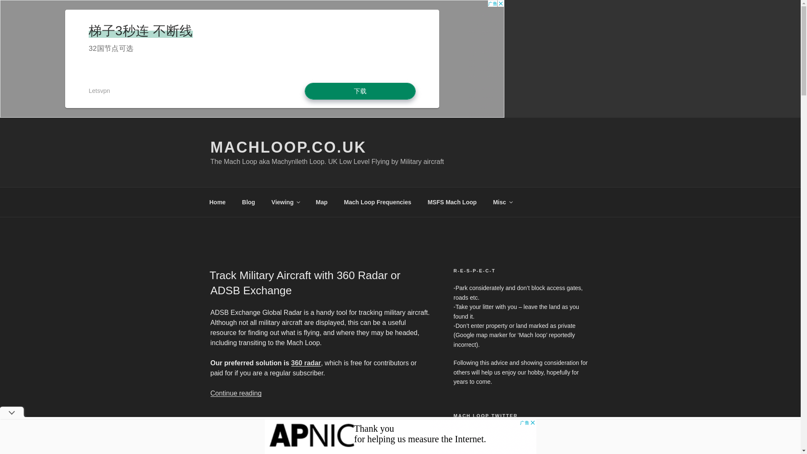 The image size is (807, 454). Describe the element at coordinates (377, 202) in the screenshot. I see `Mach Loop Frequencies` at that location.